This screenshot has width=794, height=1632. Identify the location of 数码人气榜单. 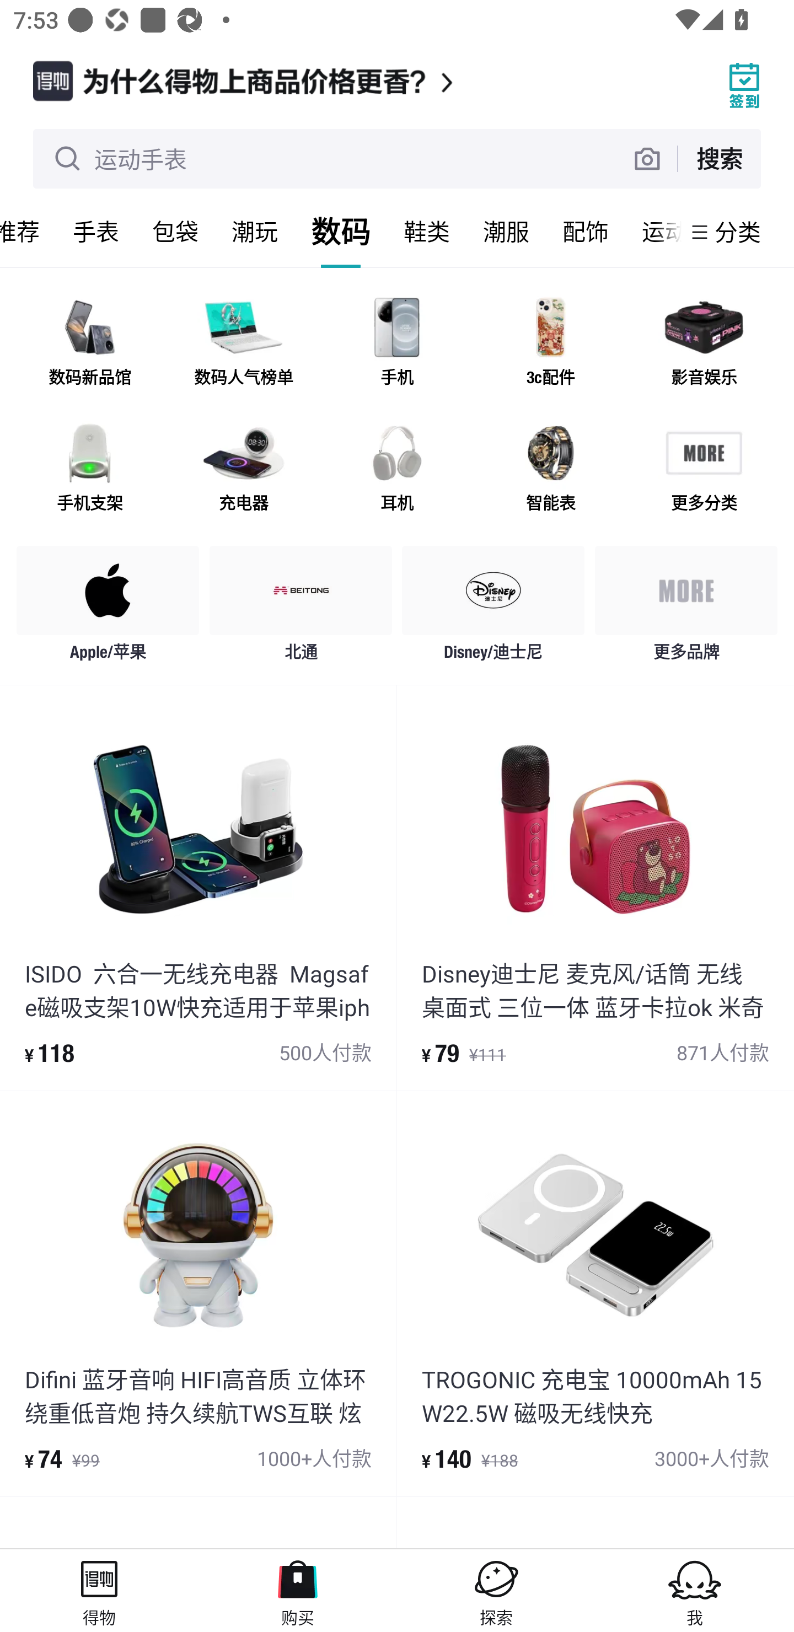
(243, 343).